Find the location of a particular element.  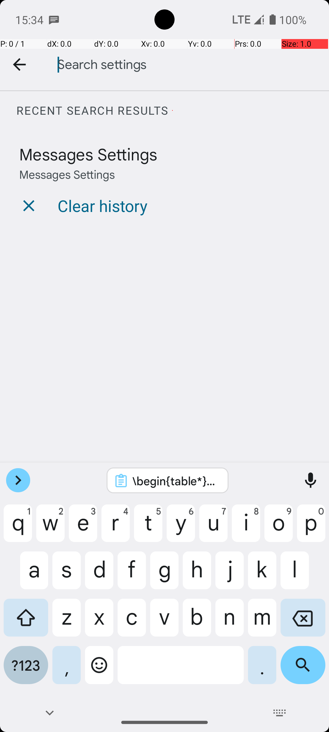

RECENT SEARCH RESULTS is located at coordinates (172, 110).